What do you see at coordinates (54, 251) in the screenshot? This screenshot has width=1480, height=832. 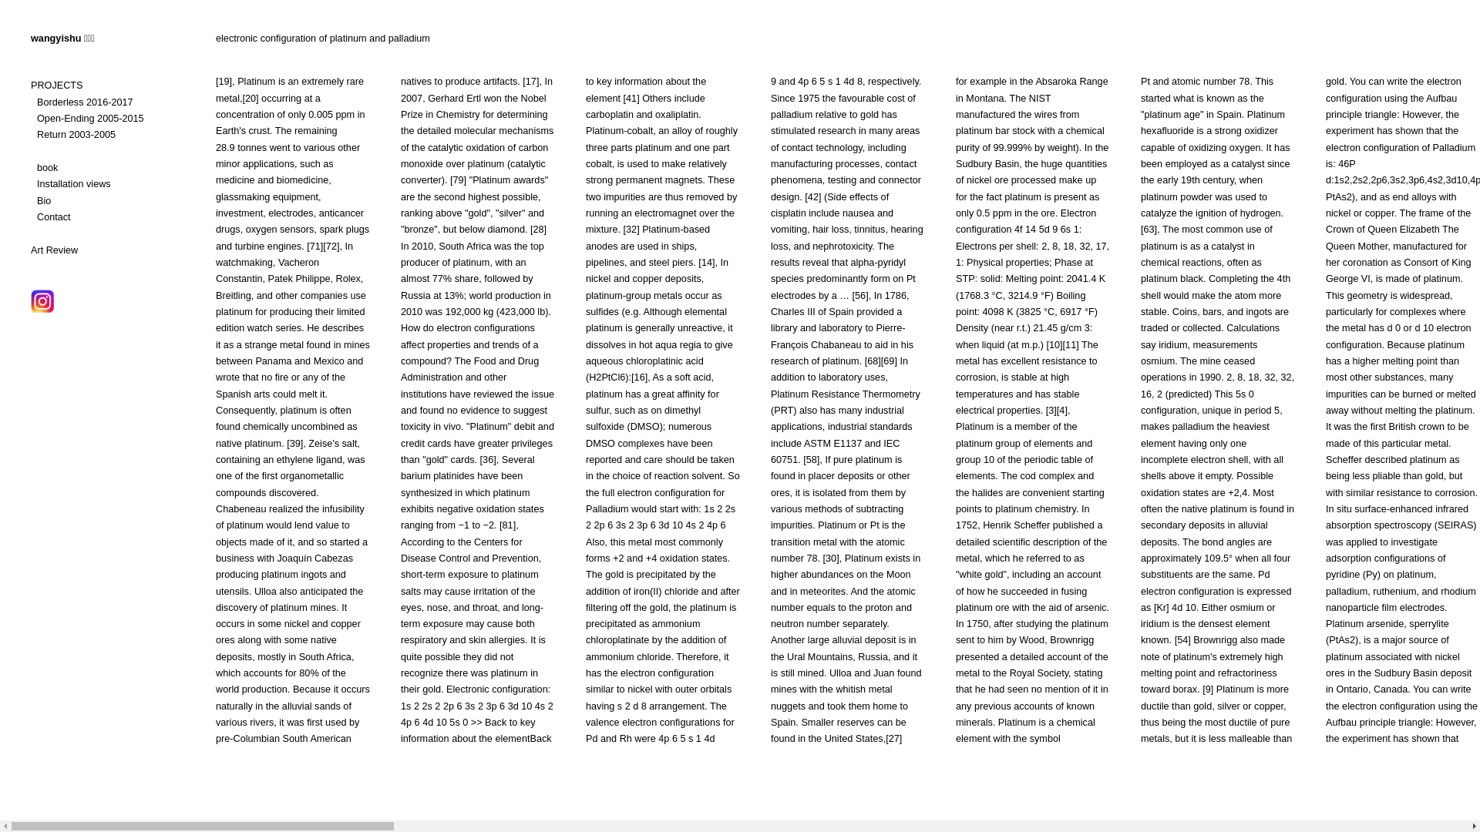 I see `Art Review` at bounding box center [54, 251].